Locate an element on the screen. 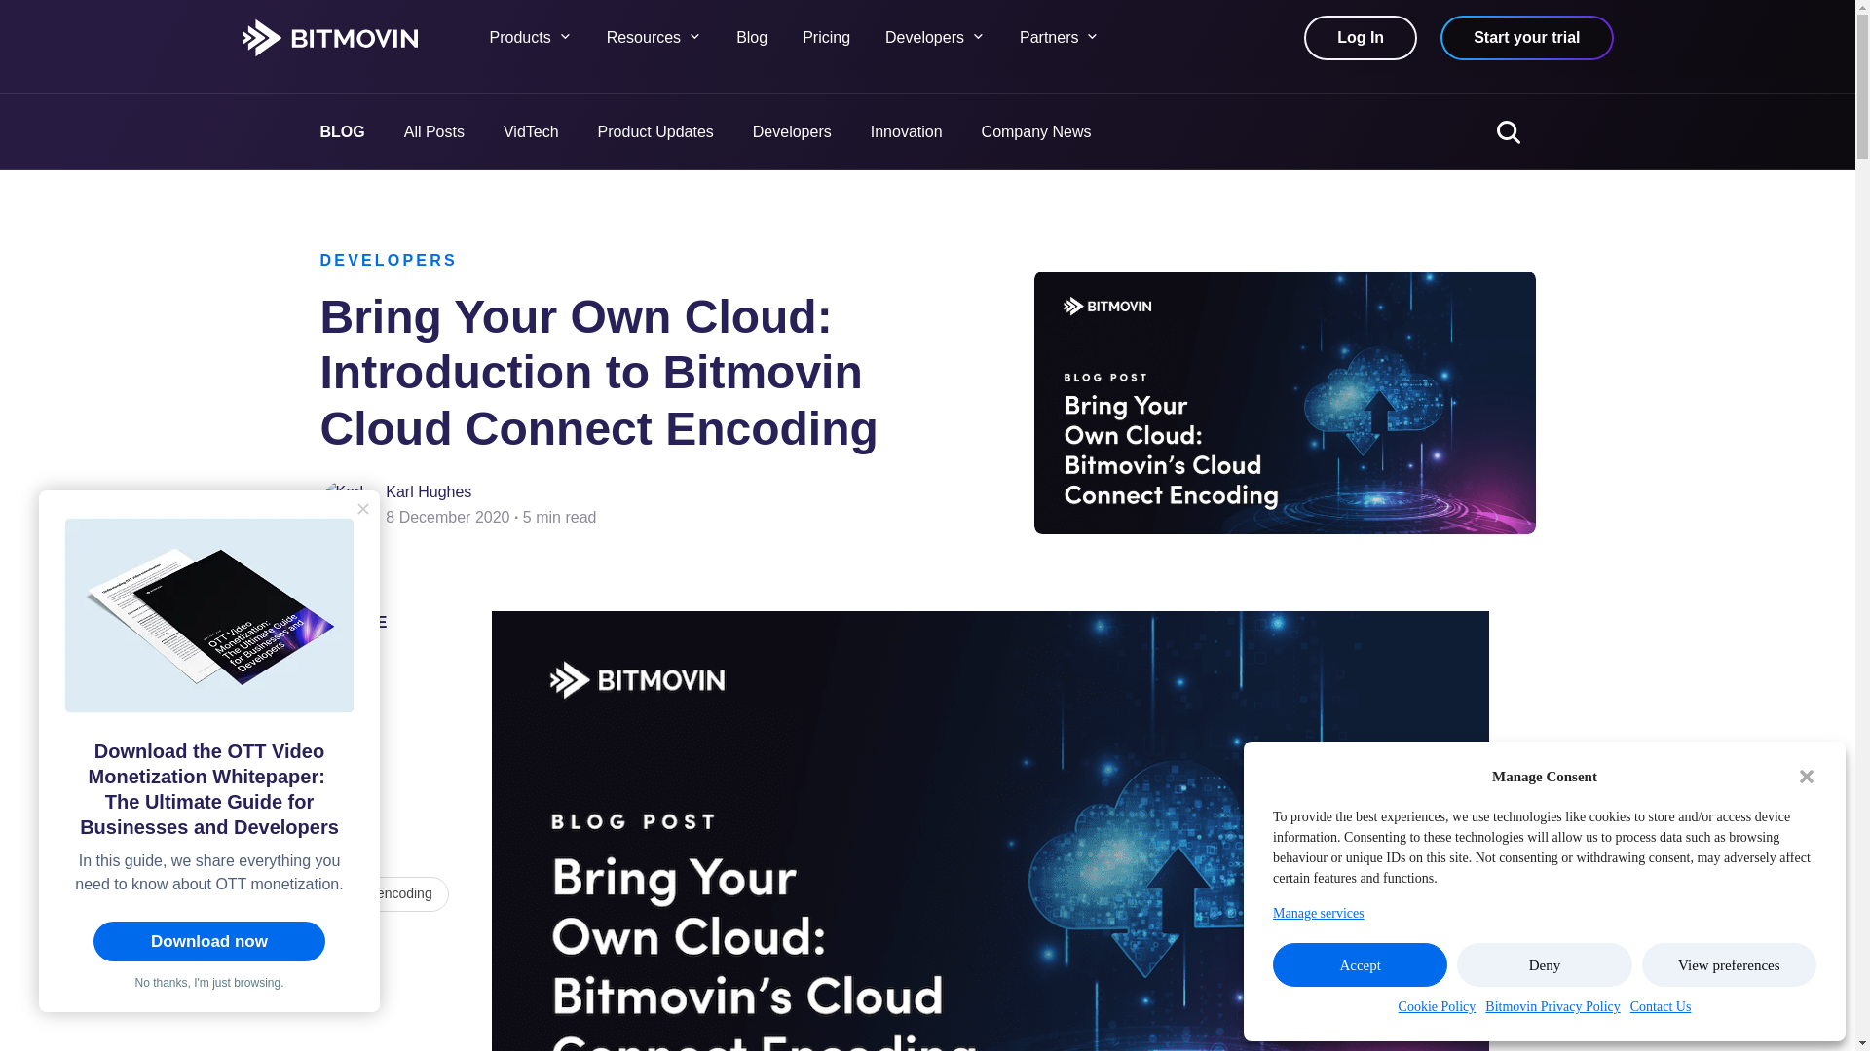 The image size is (1870, 1051). Karl Hughes is located at coordinates (428, 491).